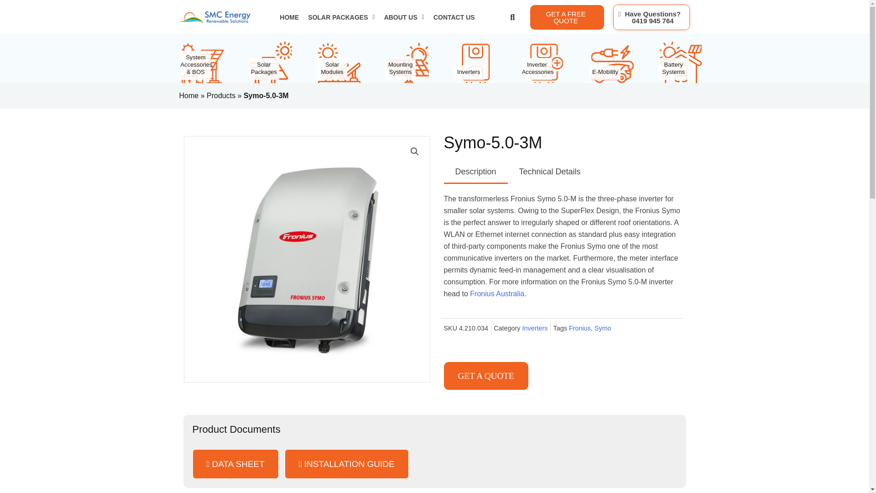 Image resolution: width=876 pixels, height=493 pixels. I want to click on Symo, so click(603, 328).